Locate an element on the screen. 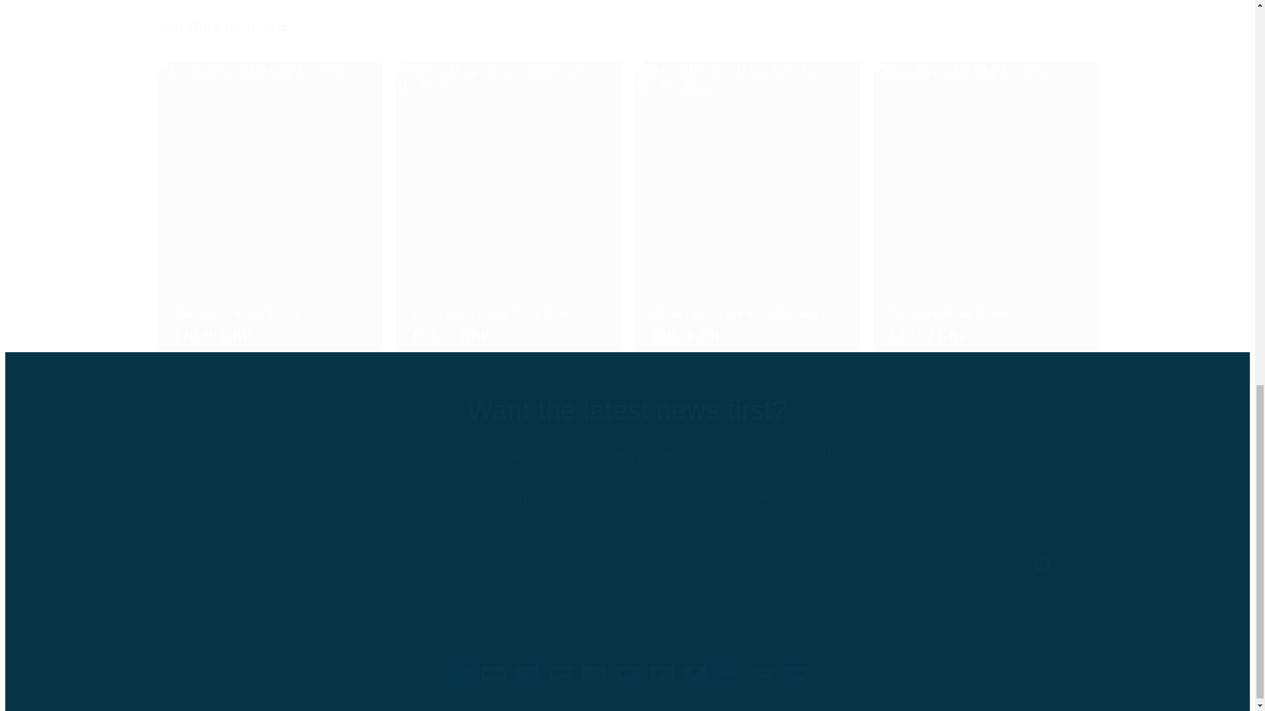 This screenshot has height=711, width=1265. Want the latest news first? is located at coordinates (628, 564).